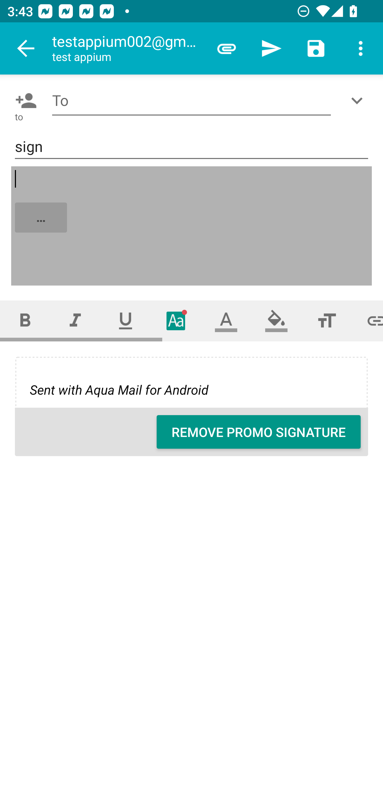  Describe the element at coordinates (75, 320) in the screenshot. I see `Italic` at that location.